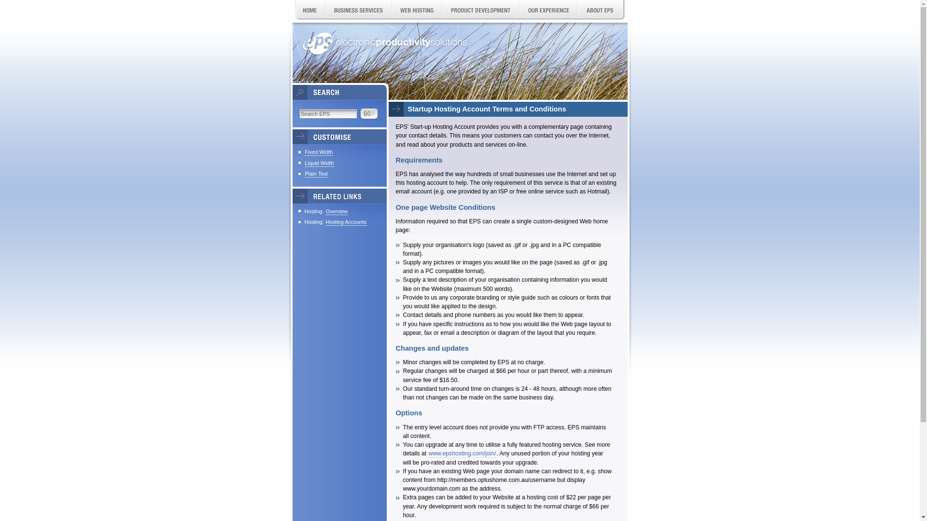 Image resolution: width=927 pixels, height=521 pixels. What do you see at coordinates (358, 12) in the screenshot?
I see `Business Services` at bounding box center [358, 12].